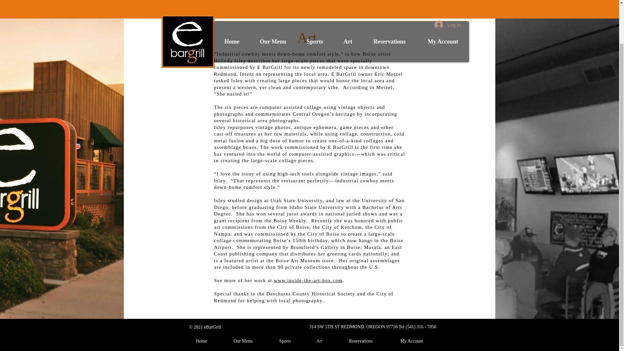 The image size is (624, 351). What do you see at coordinates (243, 341) in the screenshot?
I see `Our Menu` at bounding box center [243, 341].